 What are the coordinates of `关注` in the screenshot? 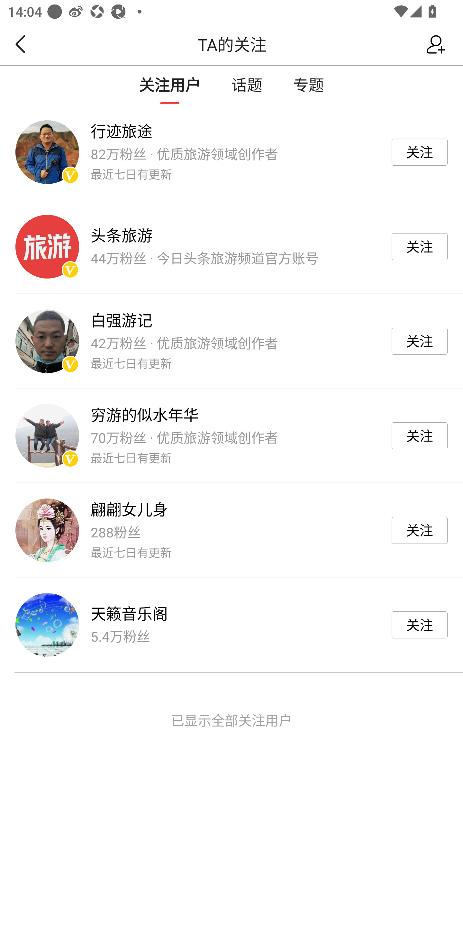 It's located at (420, 436).